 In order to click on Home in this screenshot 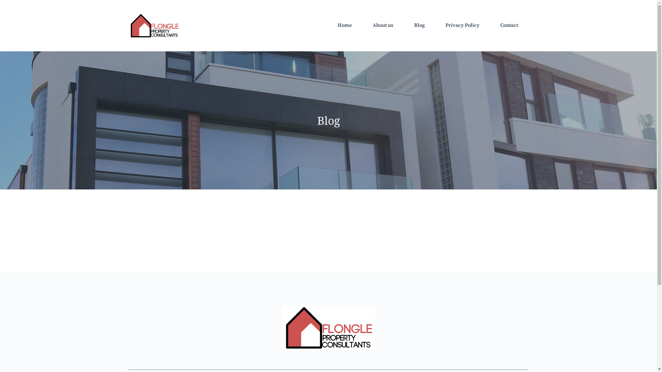, I will do `click(344, 25)`.